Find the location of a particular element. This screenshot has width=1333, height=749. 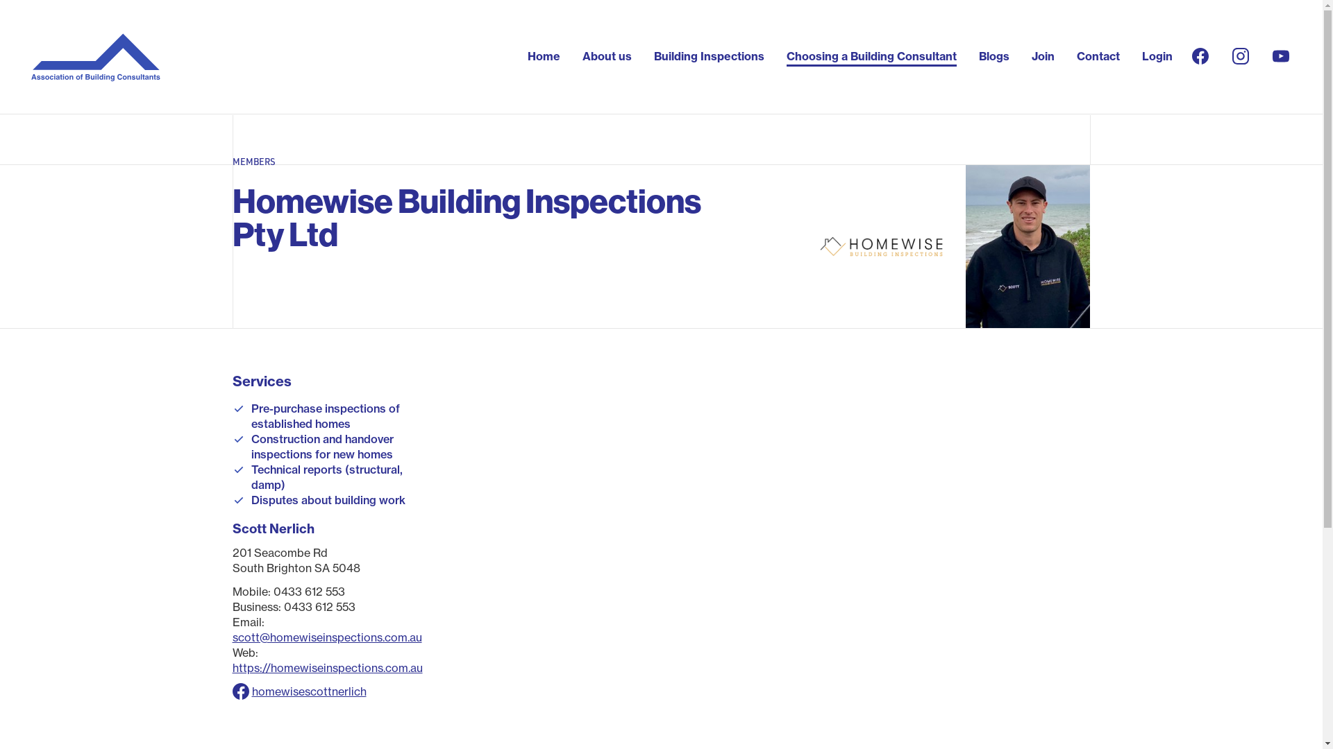

homewisescottnerlich is located at coordinates (308, 691).